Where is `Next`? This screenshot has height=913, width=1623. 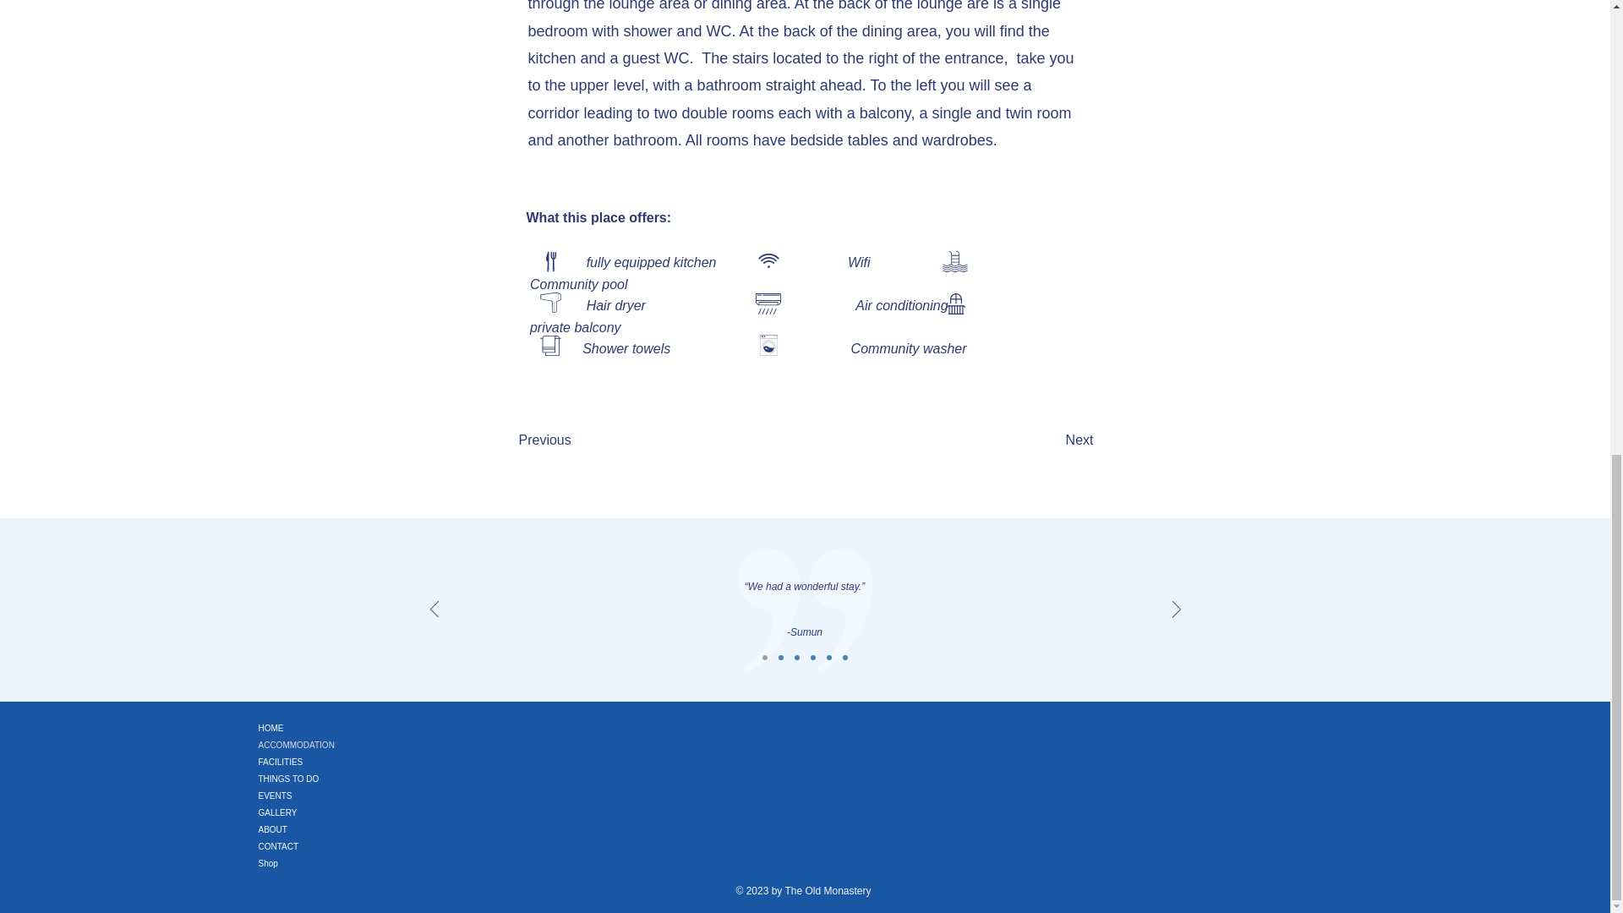
Next is located at coordinates (1052, 440).